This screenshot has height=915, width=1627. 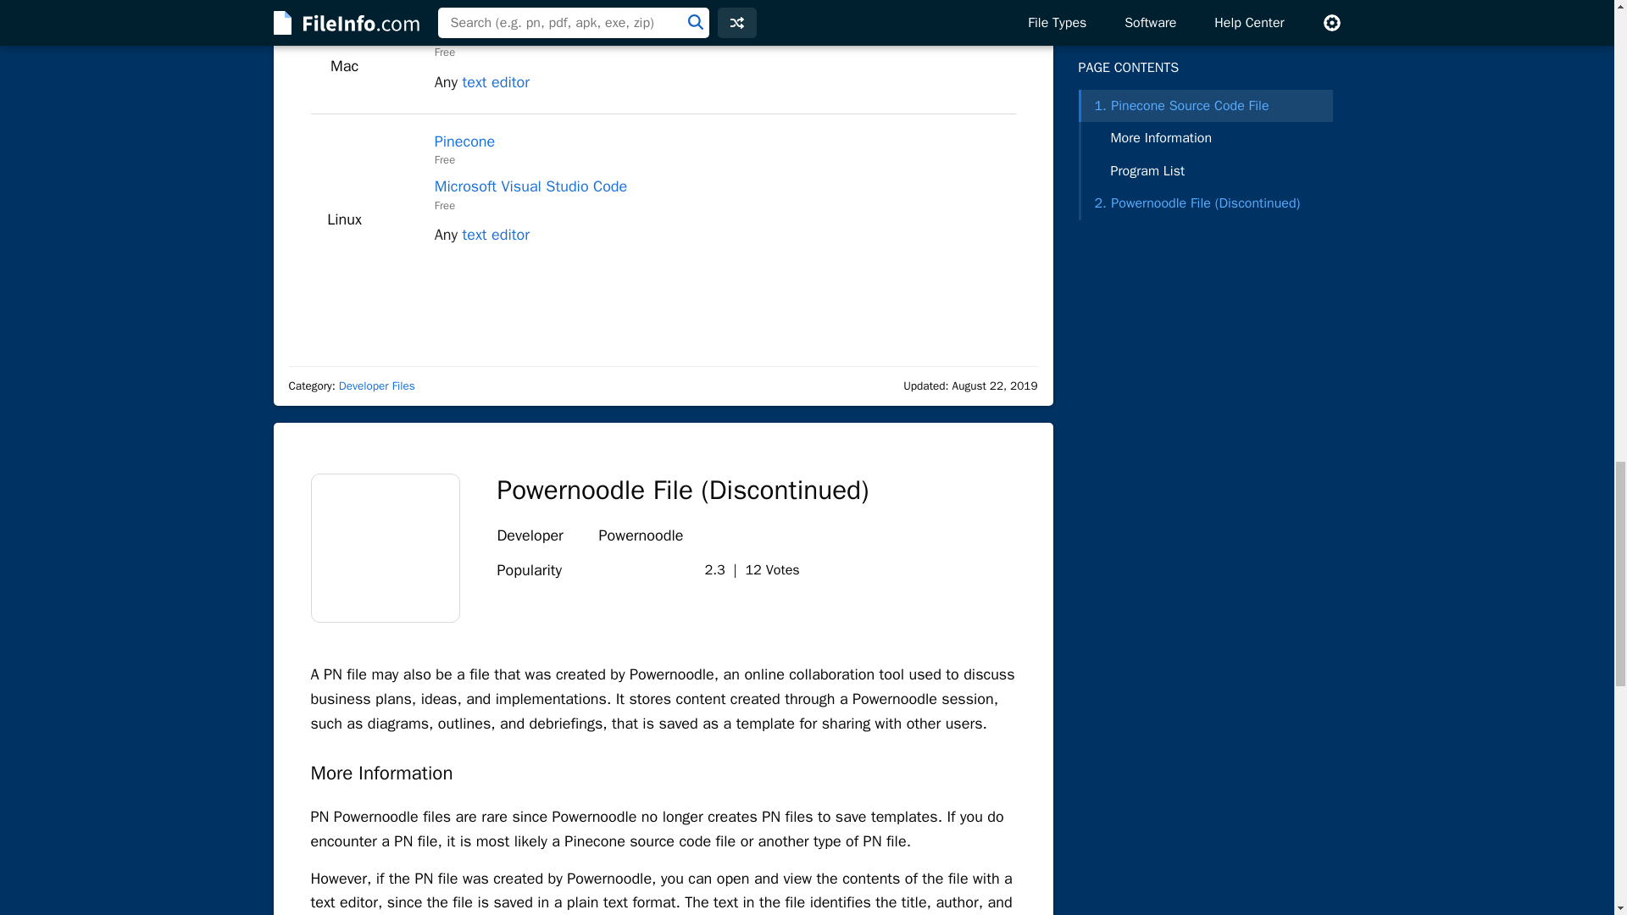 I want to click on Document Icon, so click(x=385, y=548).